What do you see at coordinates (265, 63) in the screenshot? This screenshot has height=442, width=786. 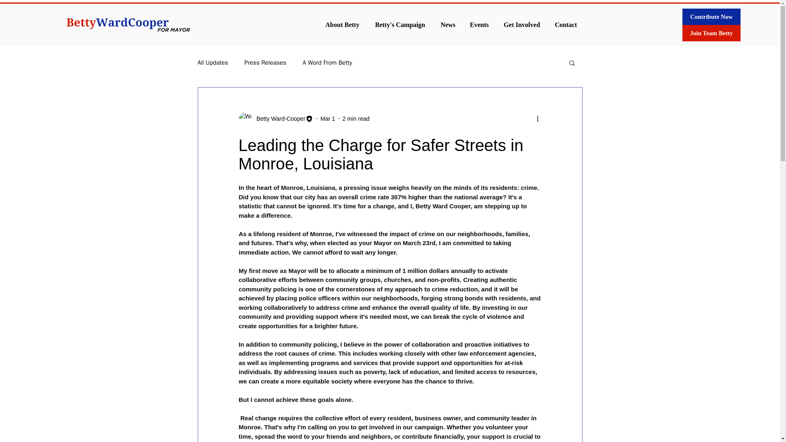 I see `Press Releases` at bounding box center [265, 63].